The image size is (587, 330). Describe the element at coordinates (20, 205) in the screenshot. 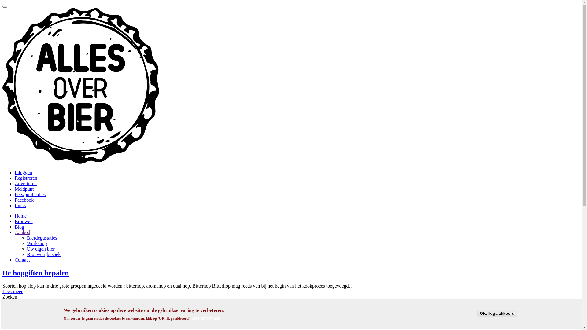

I see `Links` at that location.